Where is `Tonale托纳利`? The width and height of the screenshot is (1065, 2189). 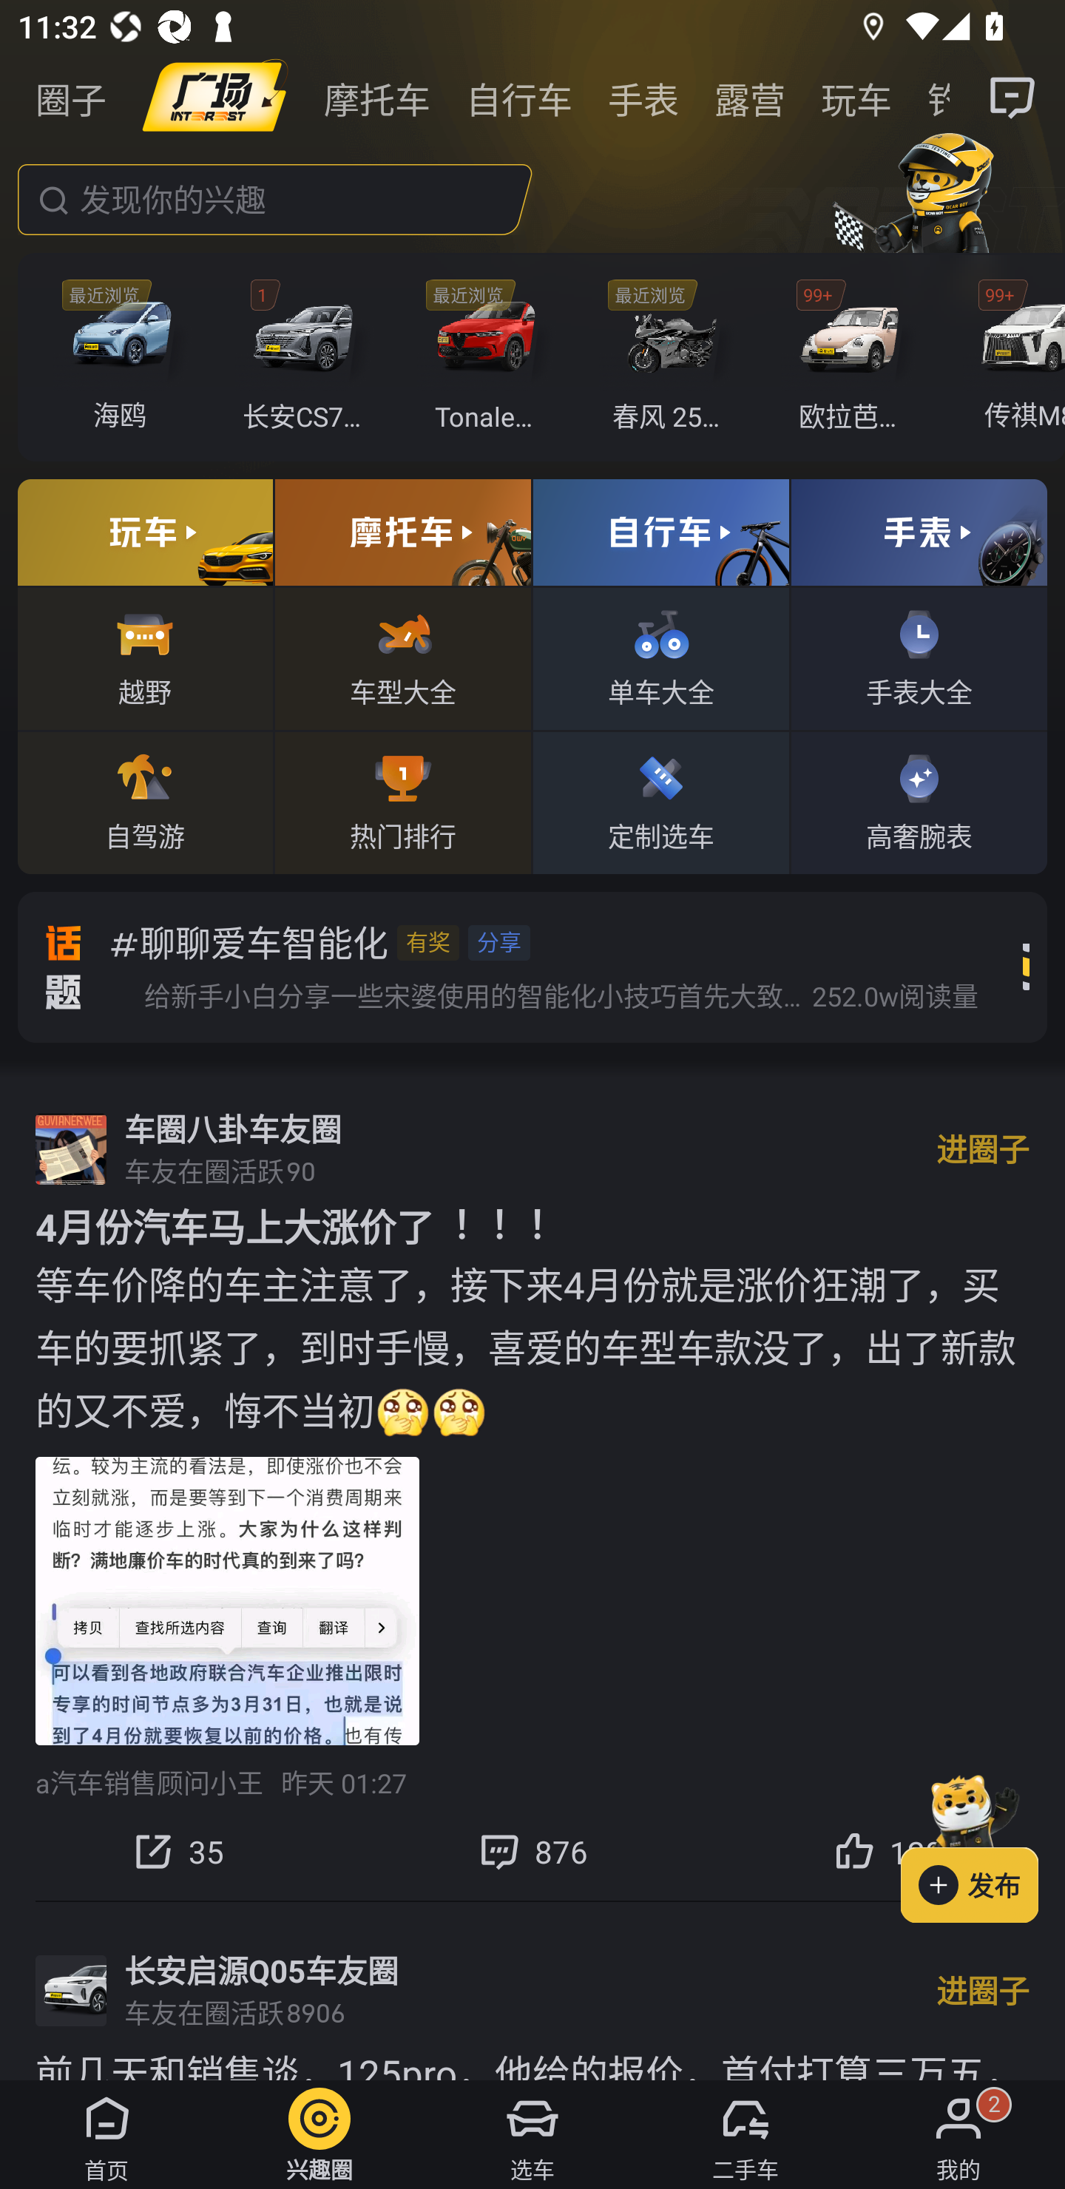
Tonale托纳利 is located at coordinates (490, 358).